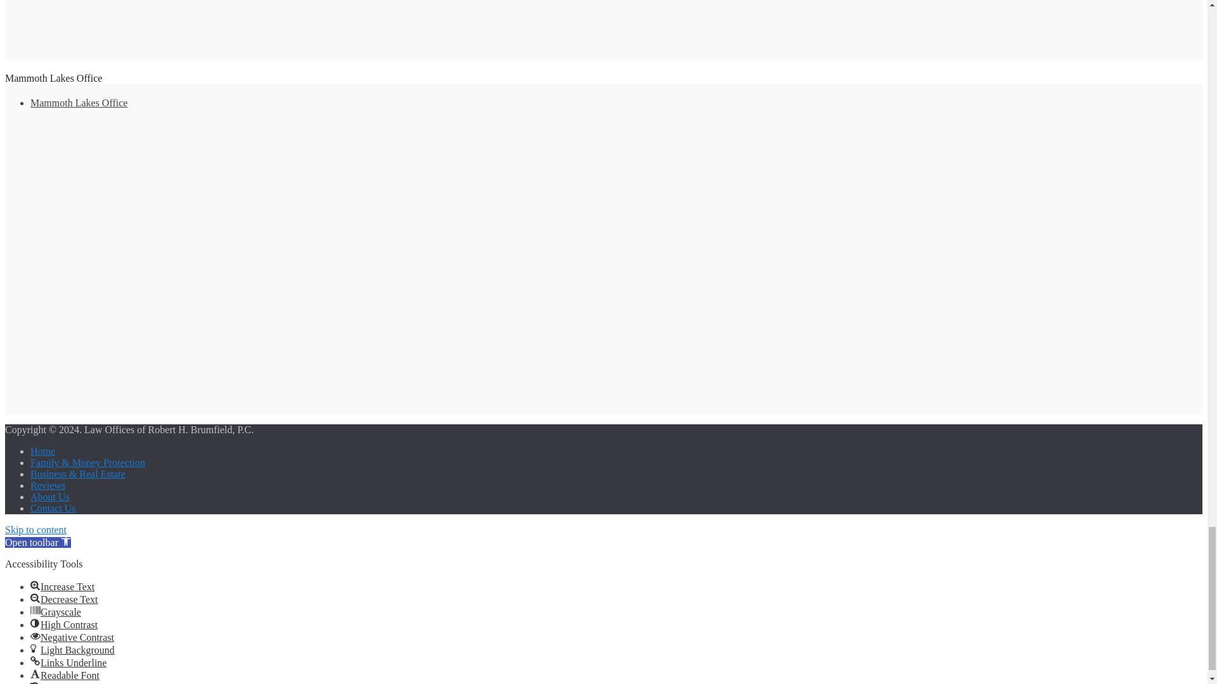 Image resolution: width=1217 pixels, height=684 pixels. Describe the element at coordinates (35, 623) in the screenshot. I see `High Contrast` at that location.